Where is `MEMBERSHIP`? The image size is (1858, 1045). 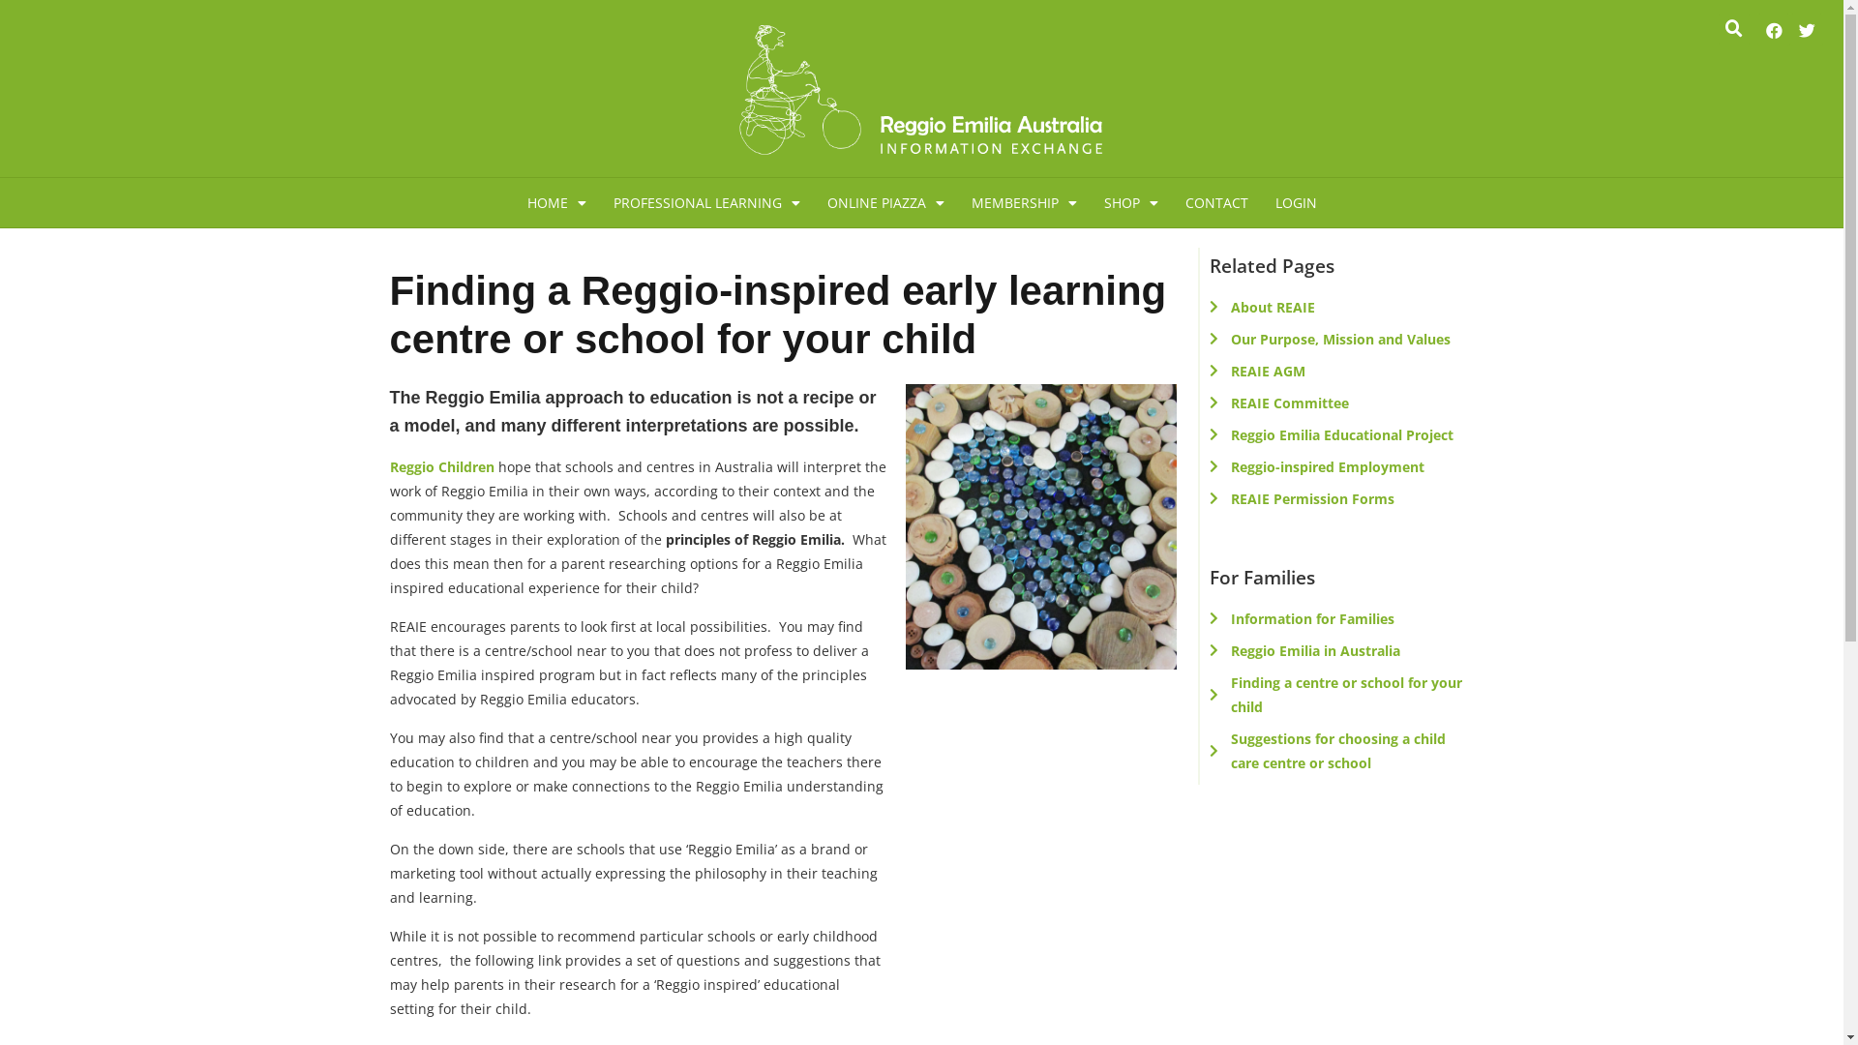 MEMBERSHIP is located at coordinates (1024, 203).